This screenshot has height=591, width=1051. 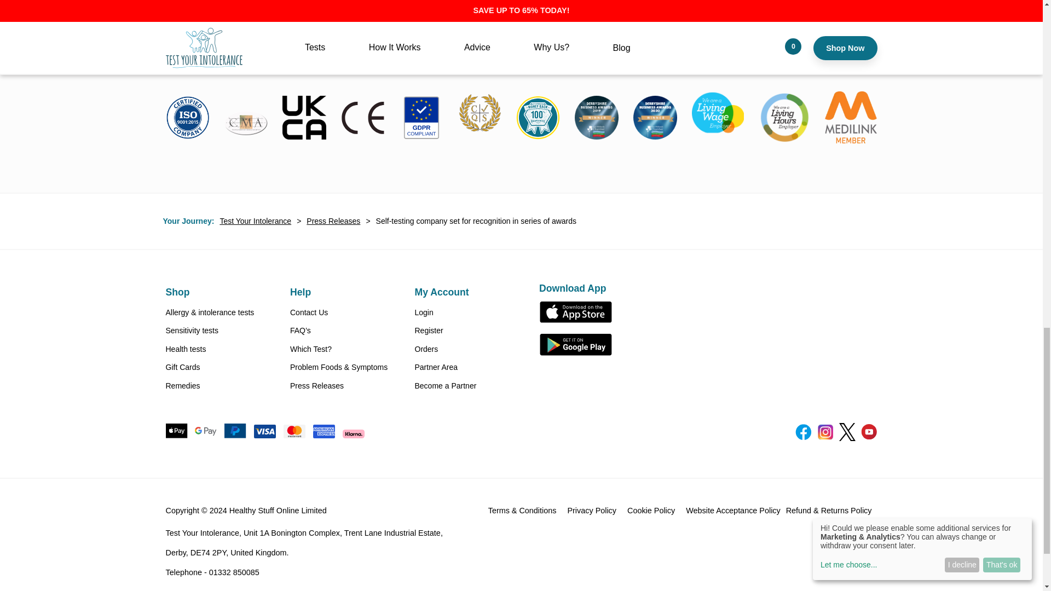 I want to click on Go to Press Releases., so click(x=333, y=221).